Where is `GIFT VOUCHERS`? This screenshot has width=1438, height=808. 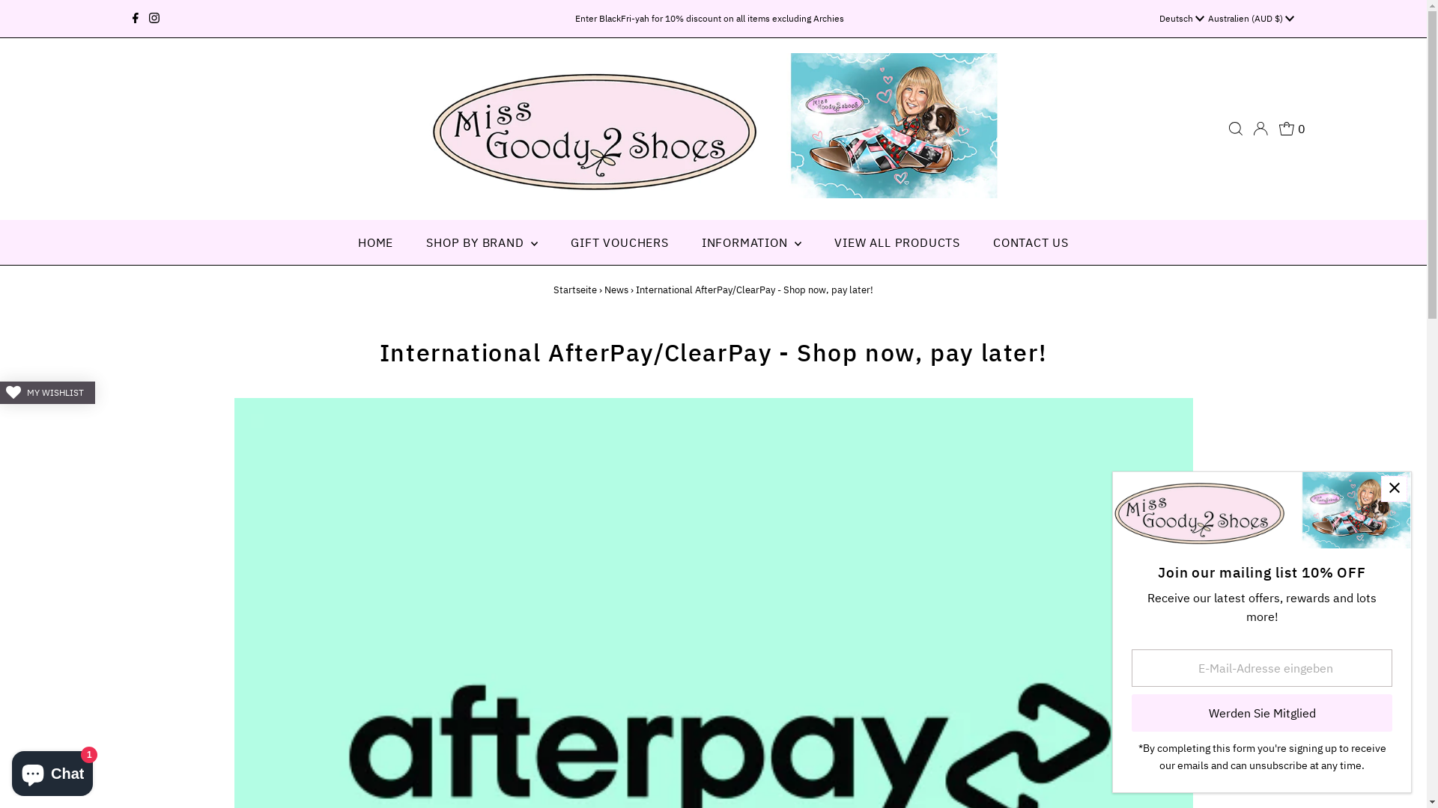
GIFT VOUCHERS is located at coordinates (619, 242).